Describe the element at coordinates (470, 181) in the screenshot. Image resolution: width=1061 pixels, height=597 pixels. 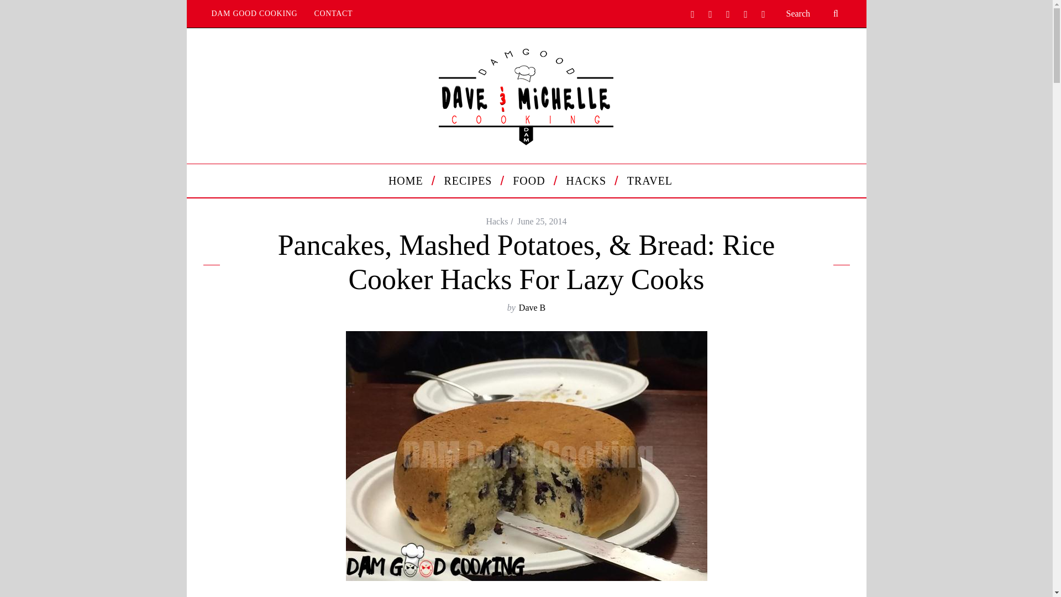
I see `RECIPES` at that location.